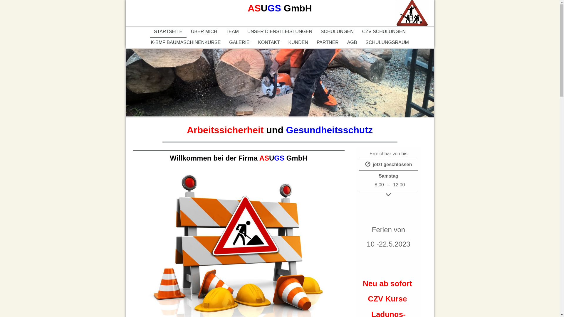 The width and height of the screenshot is (564, 317). Describe the element at coordinates (328, 43) in the screenshot. I see `PARTNER` at that location.